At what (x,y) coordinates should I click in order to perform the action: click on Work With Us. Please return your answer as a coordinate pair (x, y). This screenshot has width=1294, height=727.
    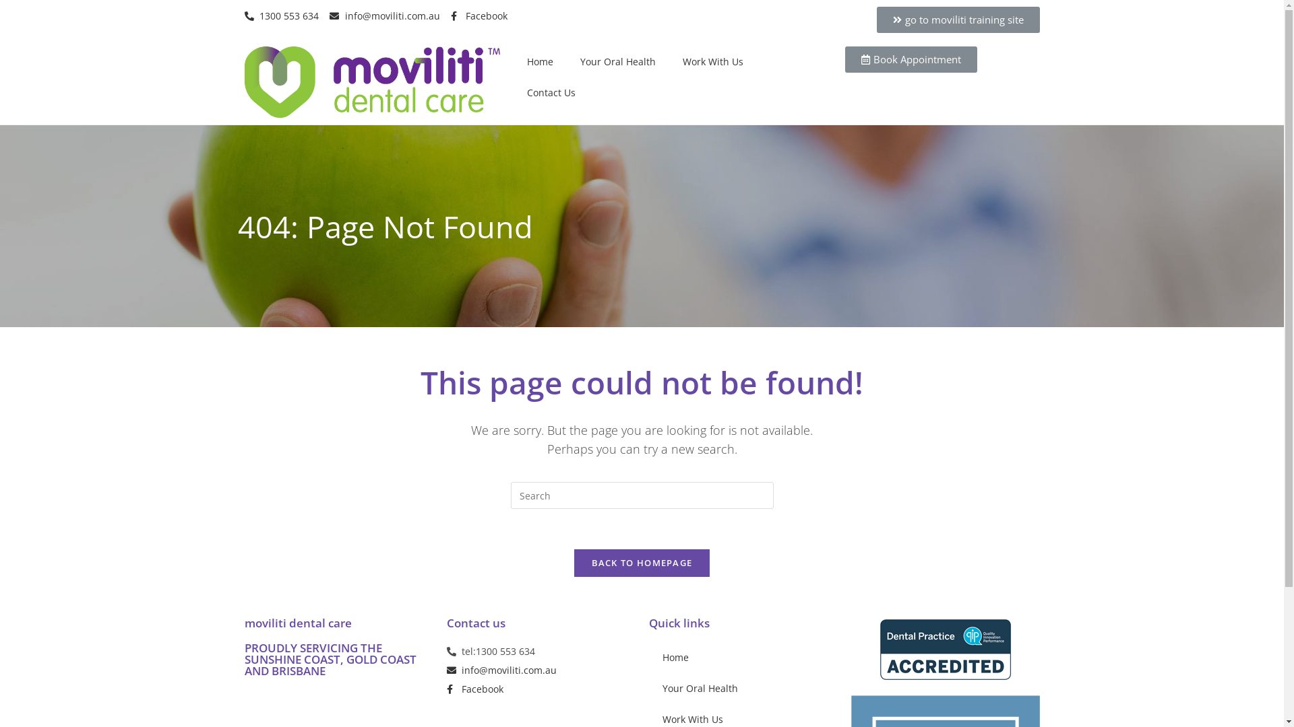
    Looking at the image, I should click on (713, 62).